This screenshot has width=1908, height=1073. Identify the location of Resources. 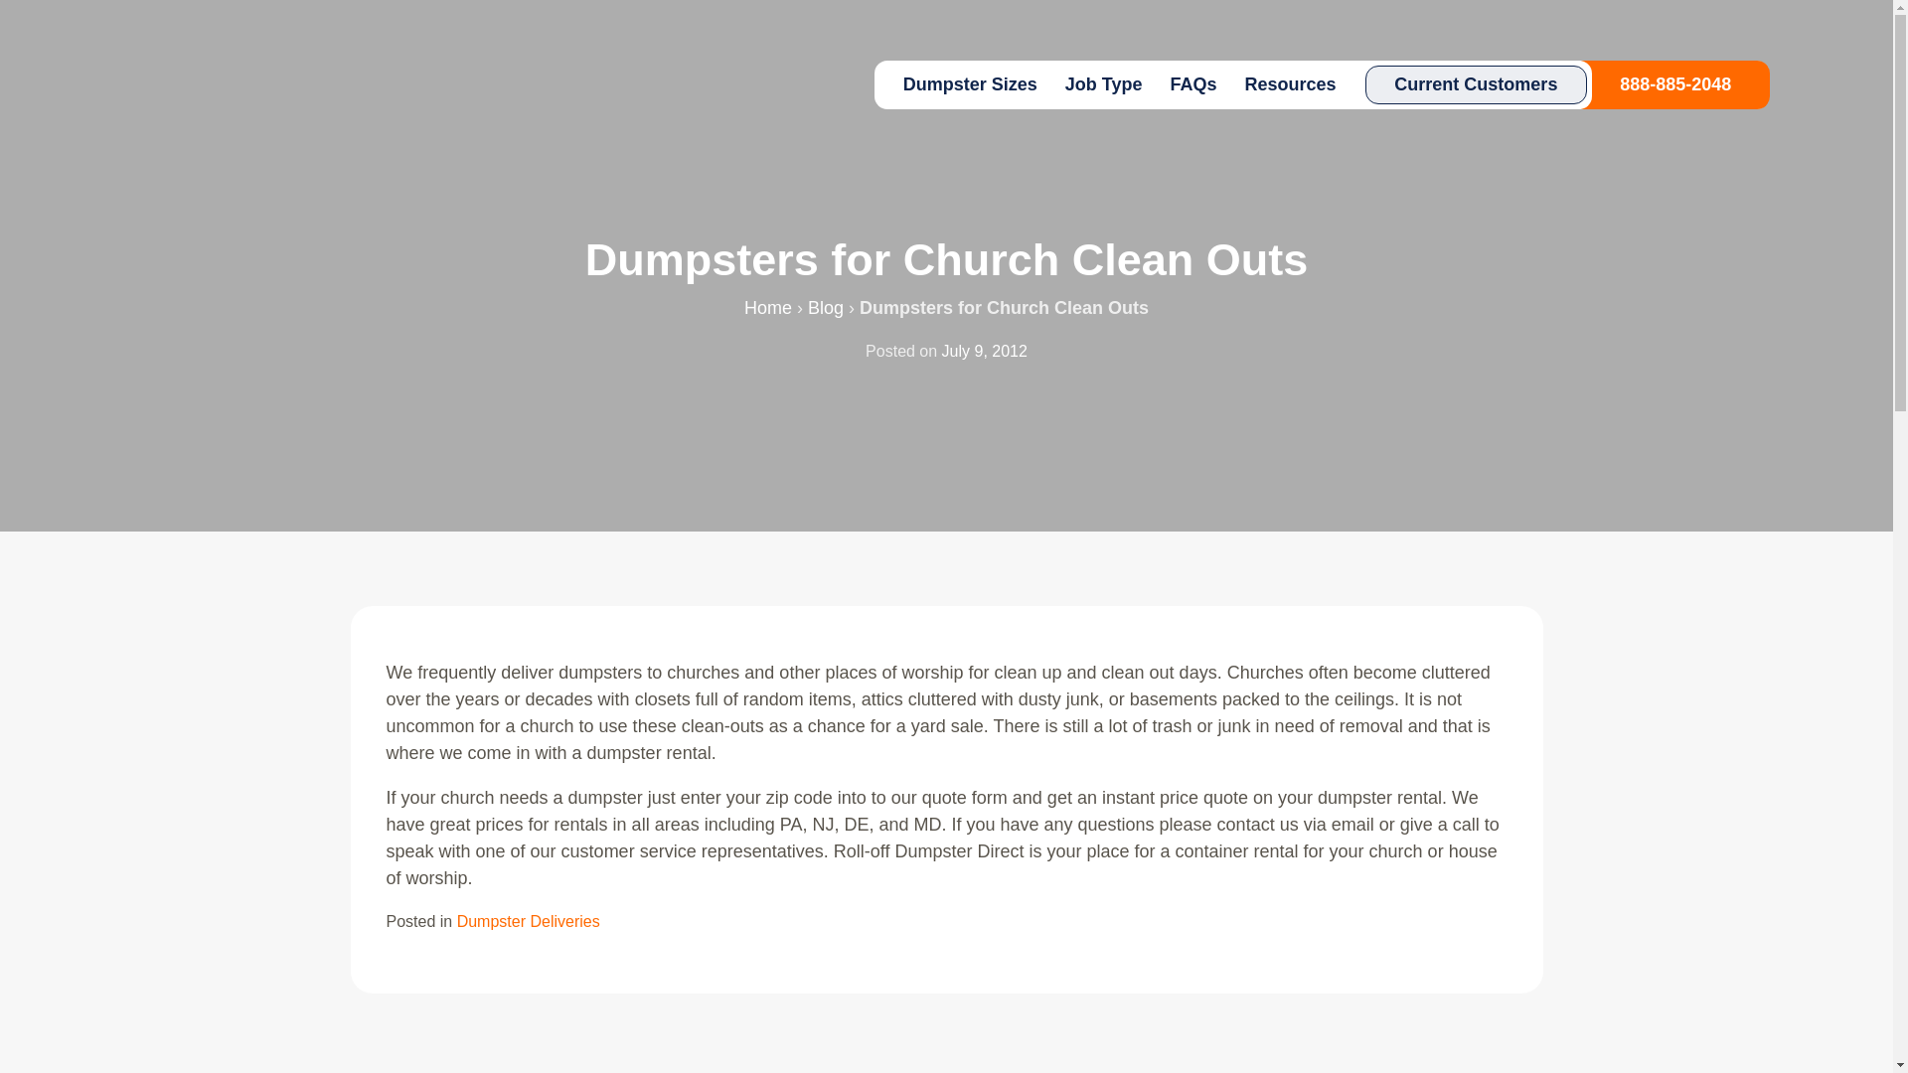
(1290, 83).